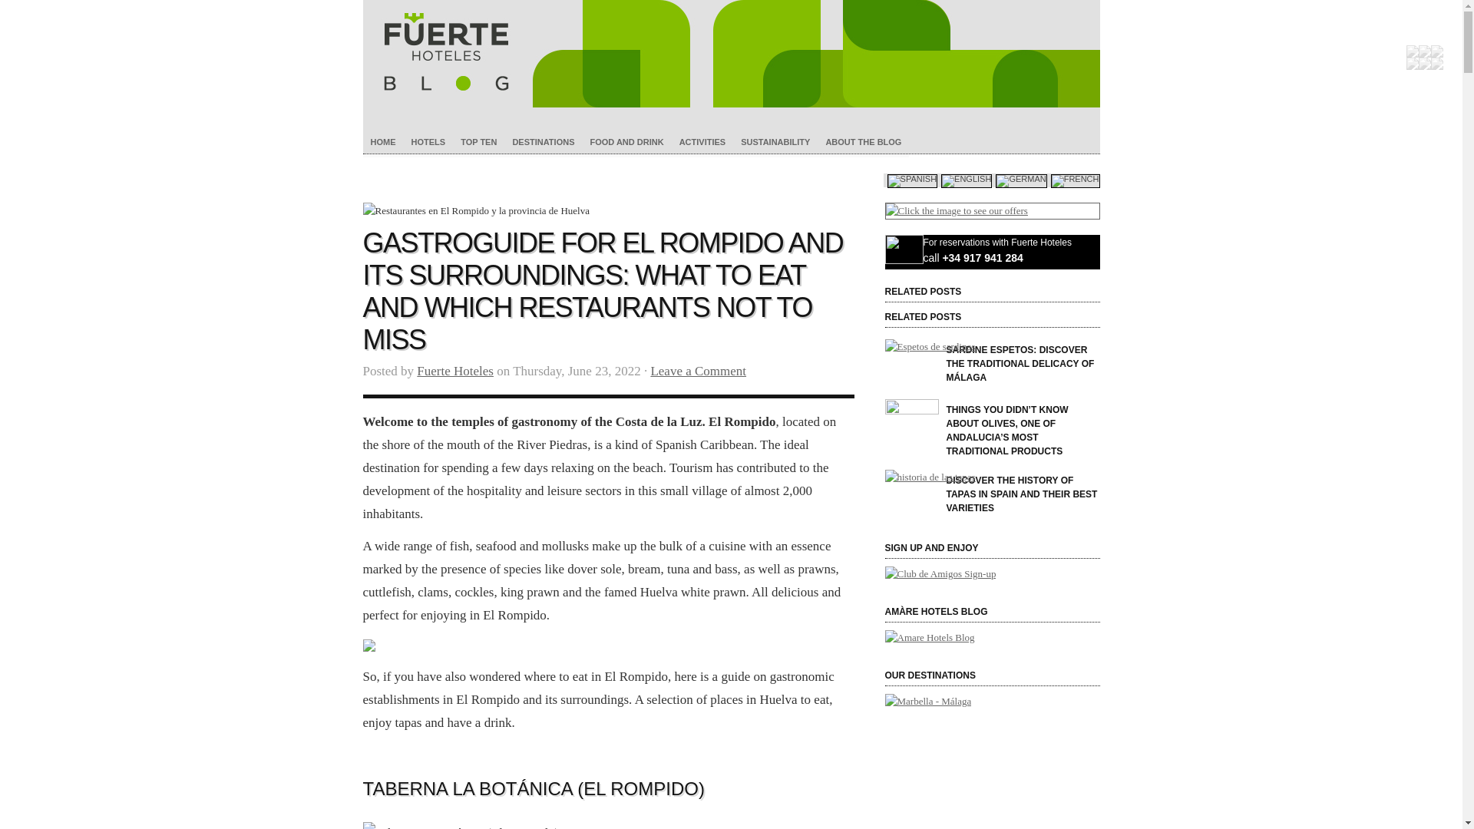 The width and height of the screenshot is (1474, 829). Describe the element at coordinates (382, 140) in the screenshot. I see `HOME` at that location.